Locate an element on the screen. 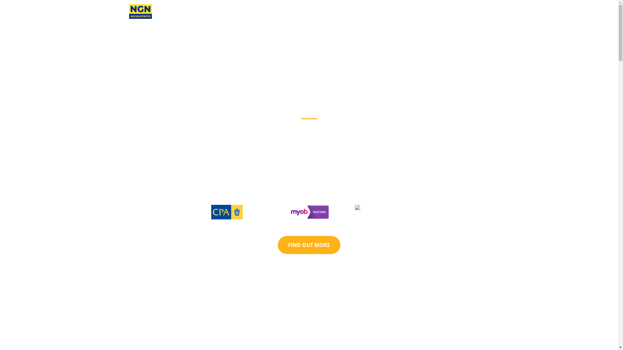 The height and width of the screenshot is (350, 623). ABOUT is located at coordinates (413, 12).